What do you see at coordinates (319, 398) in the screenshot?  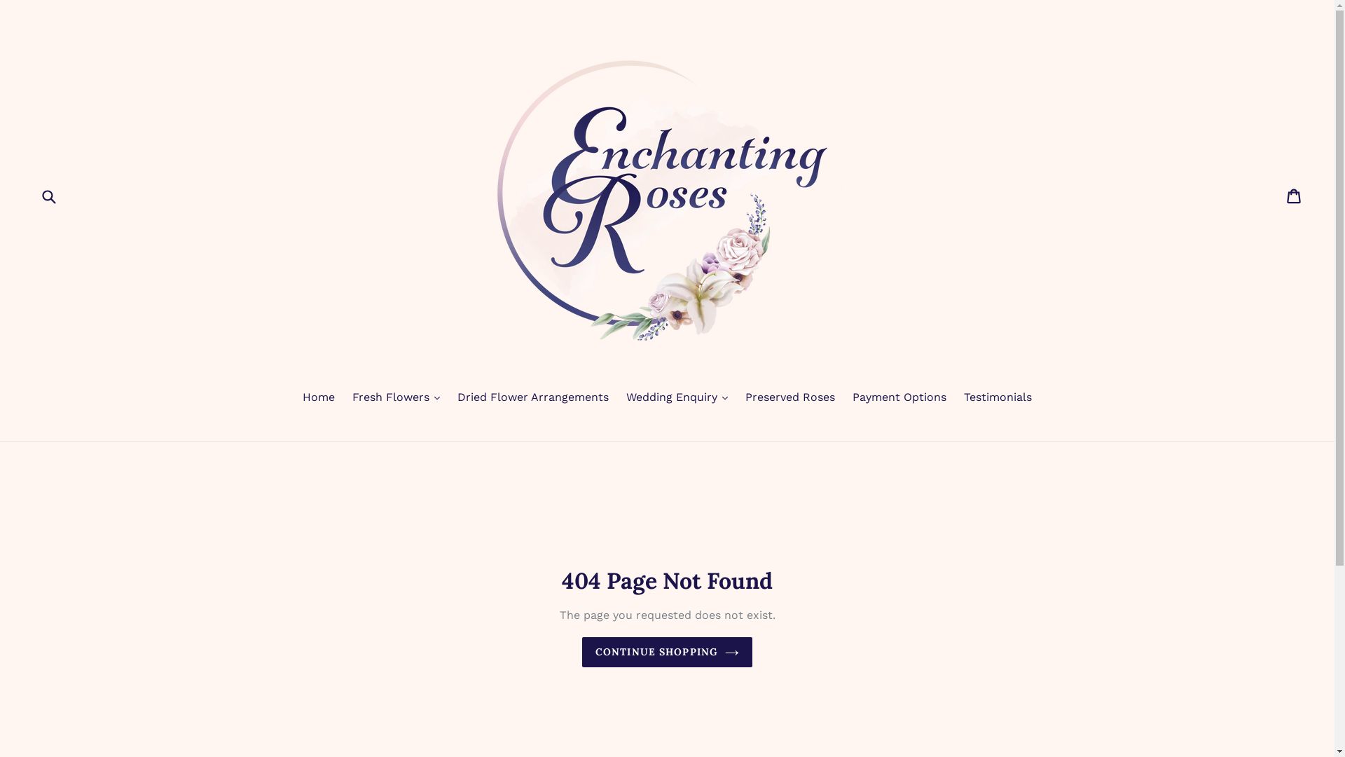 I see `Home` at bounding box center [319, 398].